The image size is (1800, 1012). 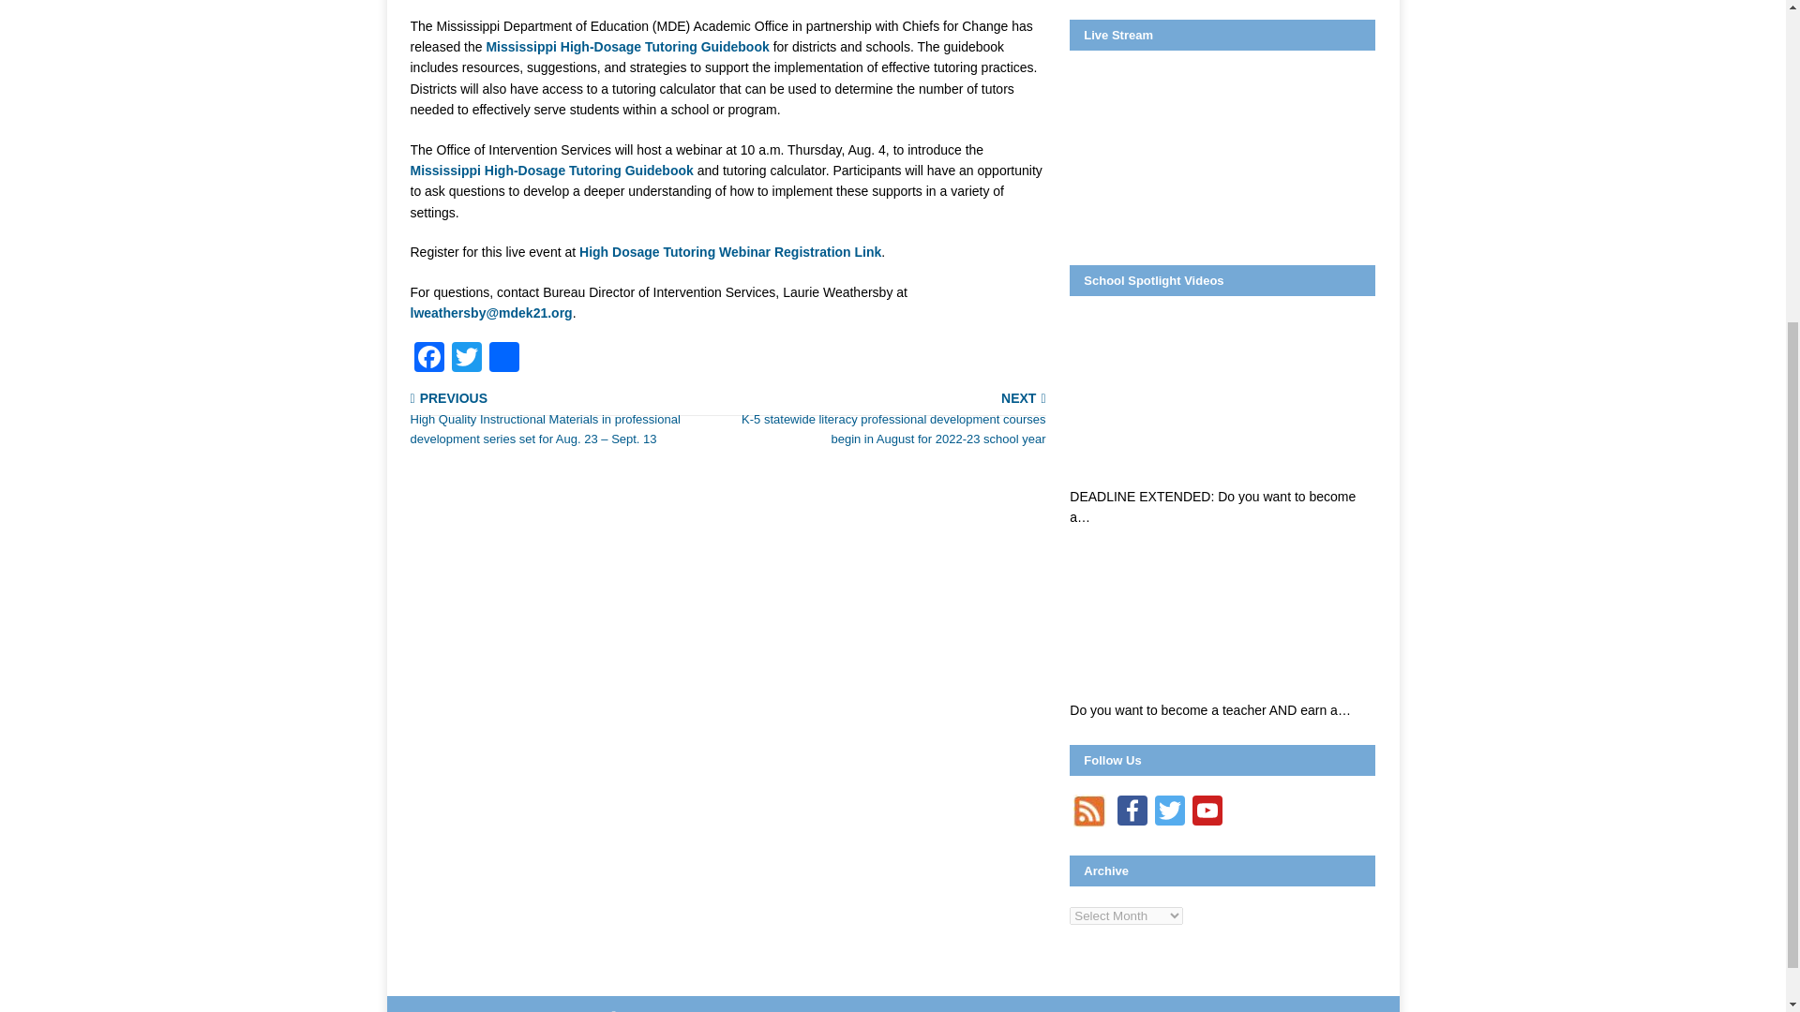 What do you see at coordinates (429, 359) in the screenshot?
I see `Facebook` at bounding box center [429, 359].